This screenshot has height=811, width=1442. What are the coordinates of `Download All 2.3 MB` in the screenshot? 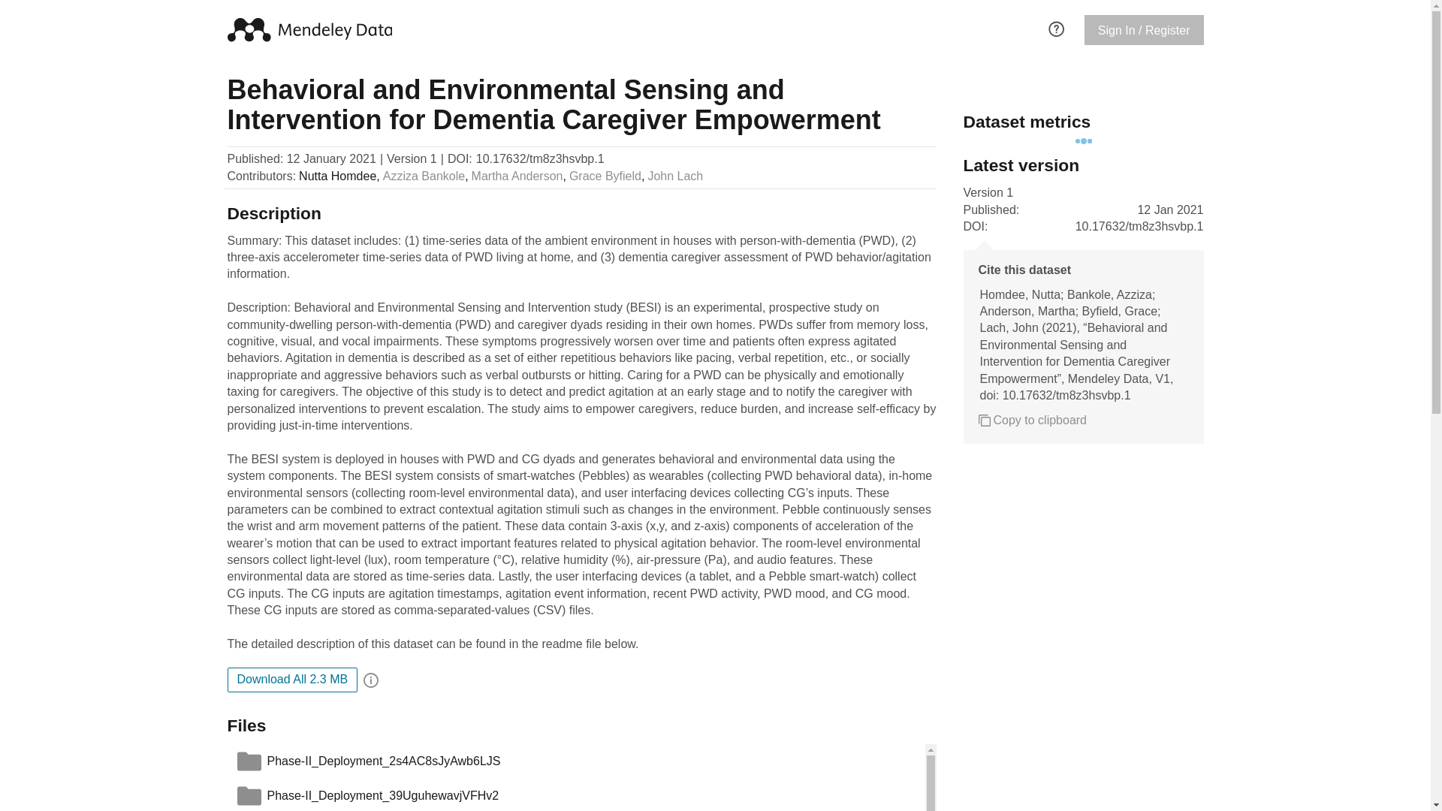 It's located at (291, 679).